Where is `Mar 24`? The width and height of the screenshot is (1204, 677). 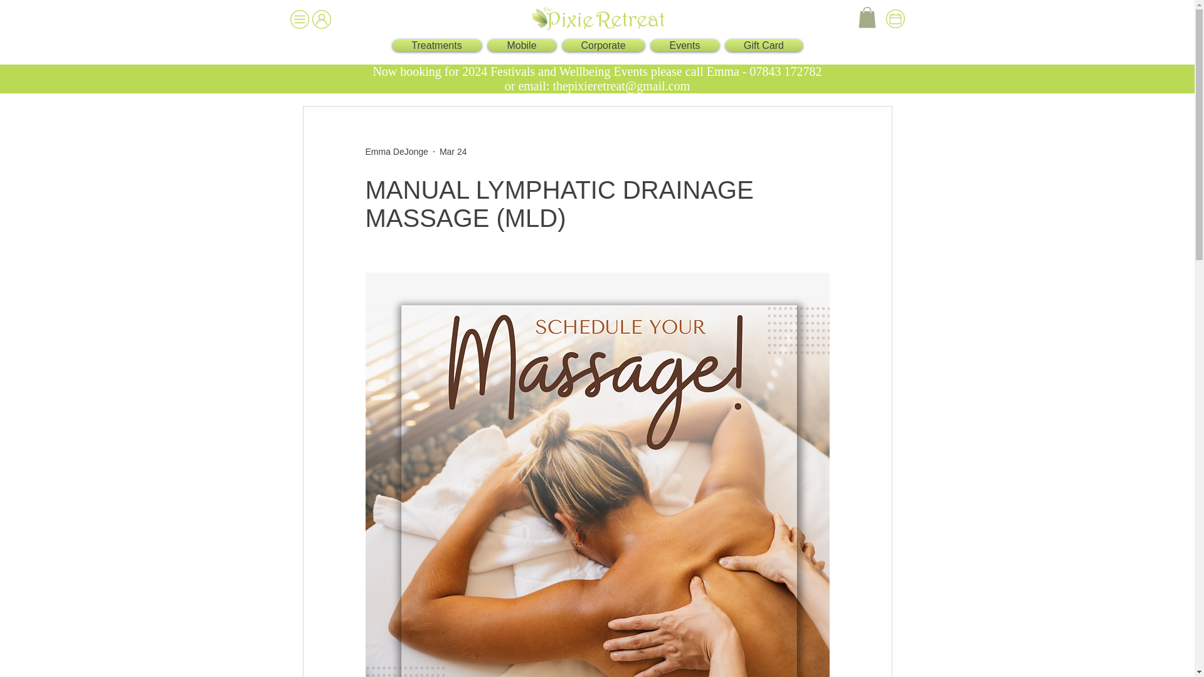
Mar 24 is located at coordinates (453, 152).